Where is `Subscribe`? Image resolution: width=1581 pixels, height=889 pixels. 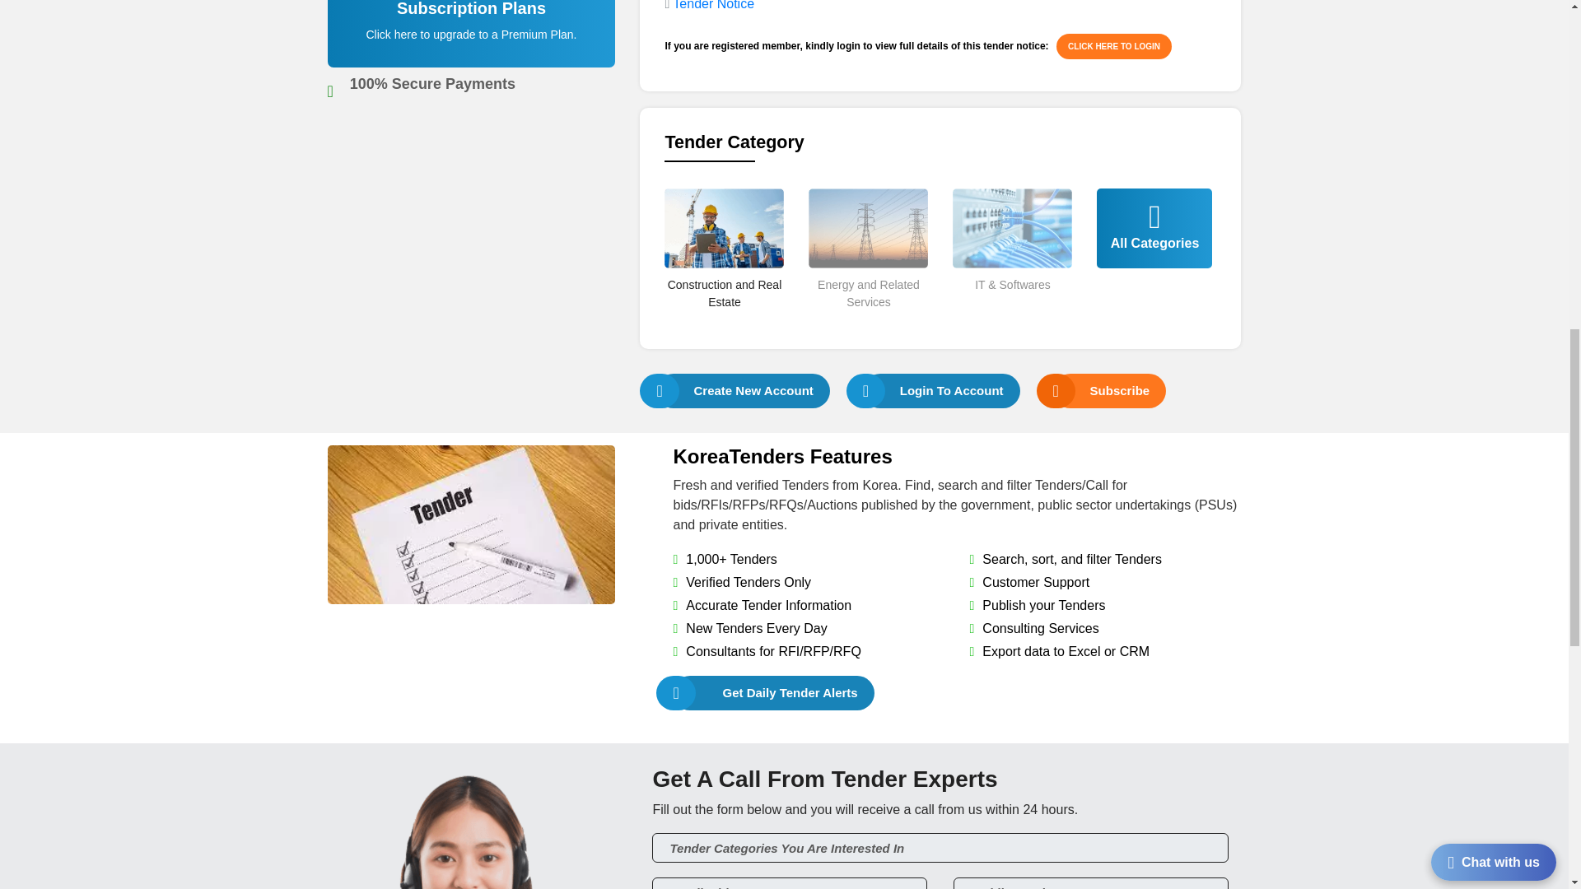 Subscribe is located at coordinates (1110, 390).